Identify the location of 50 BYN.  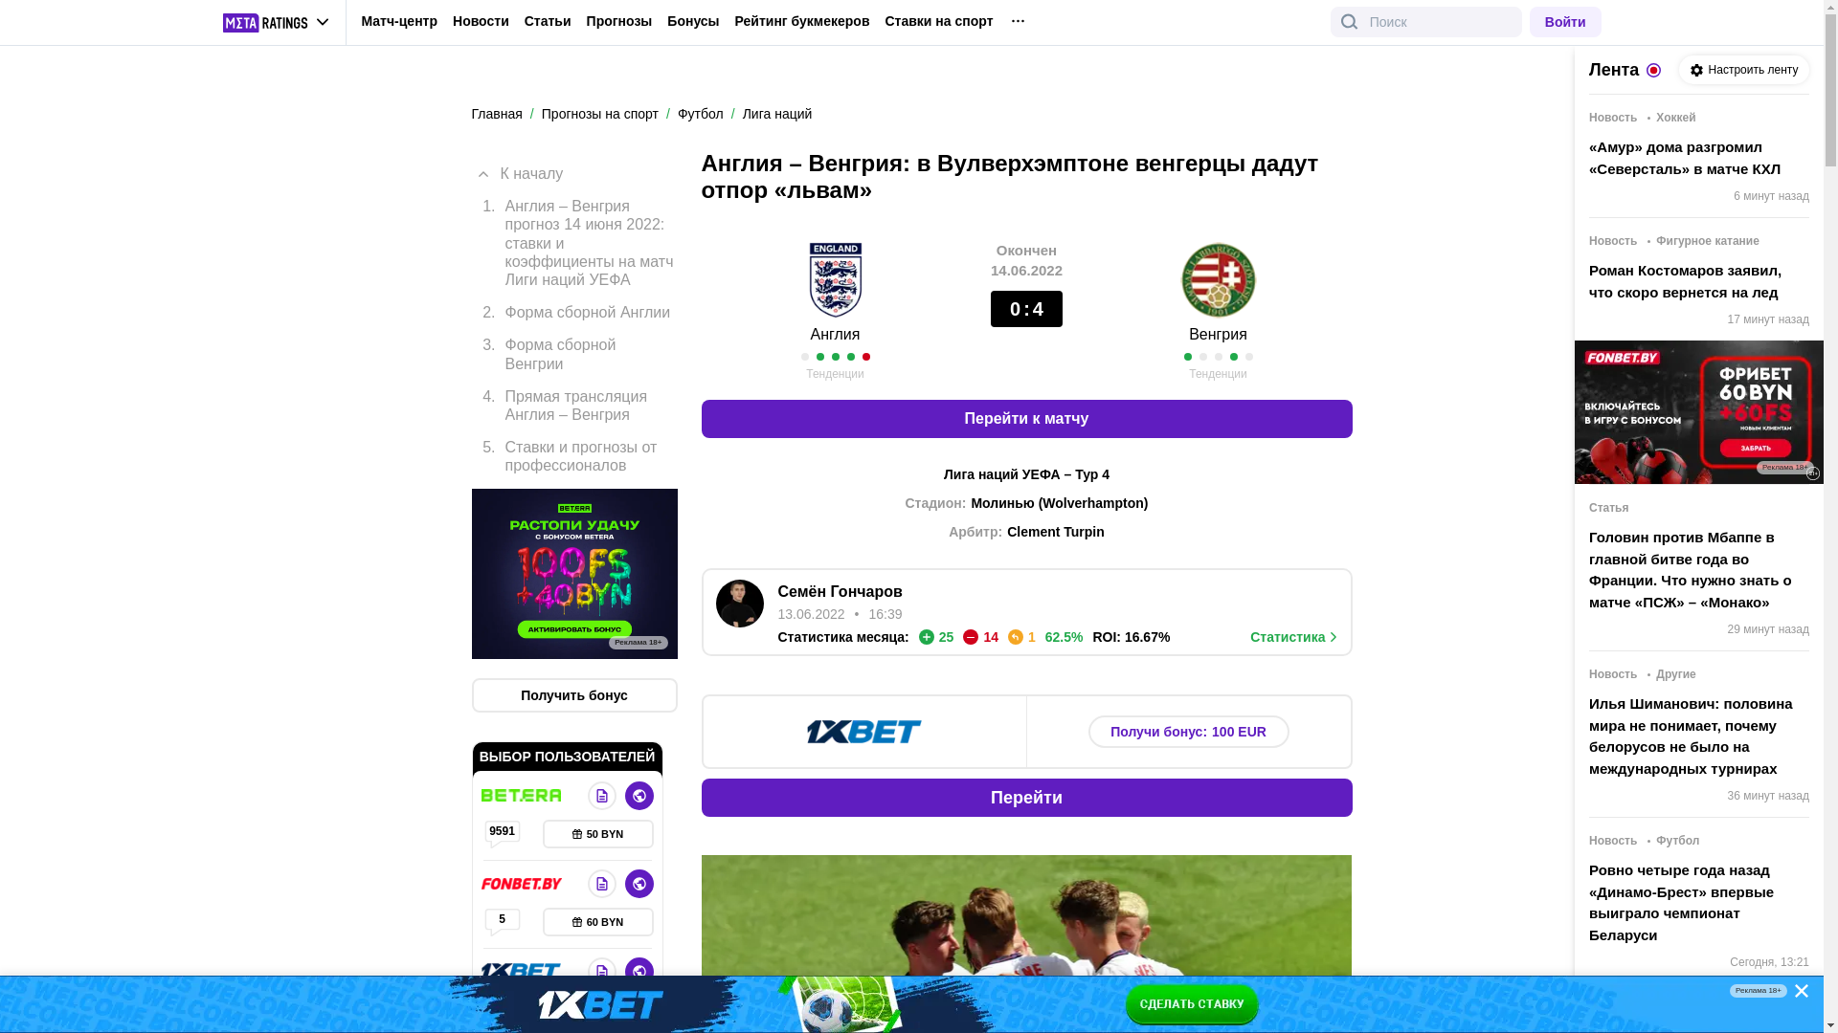
(597, 834).